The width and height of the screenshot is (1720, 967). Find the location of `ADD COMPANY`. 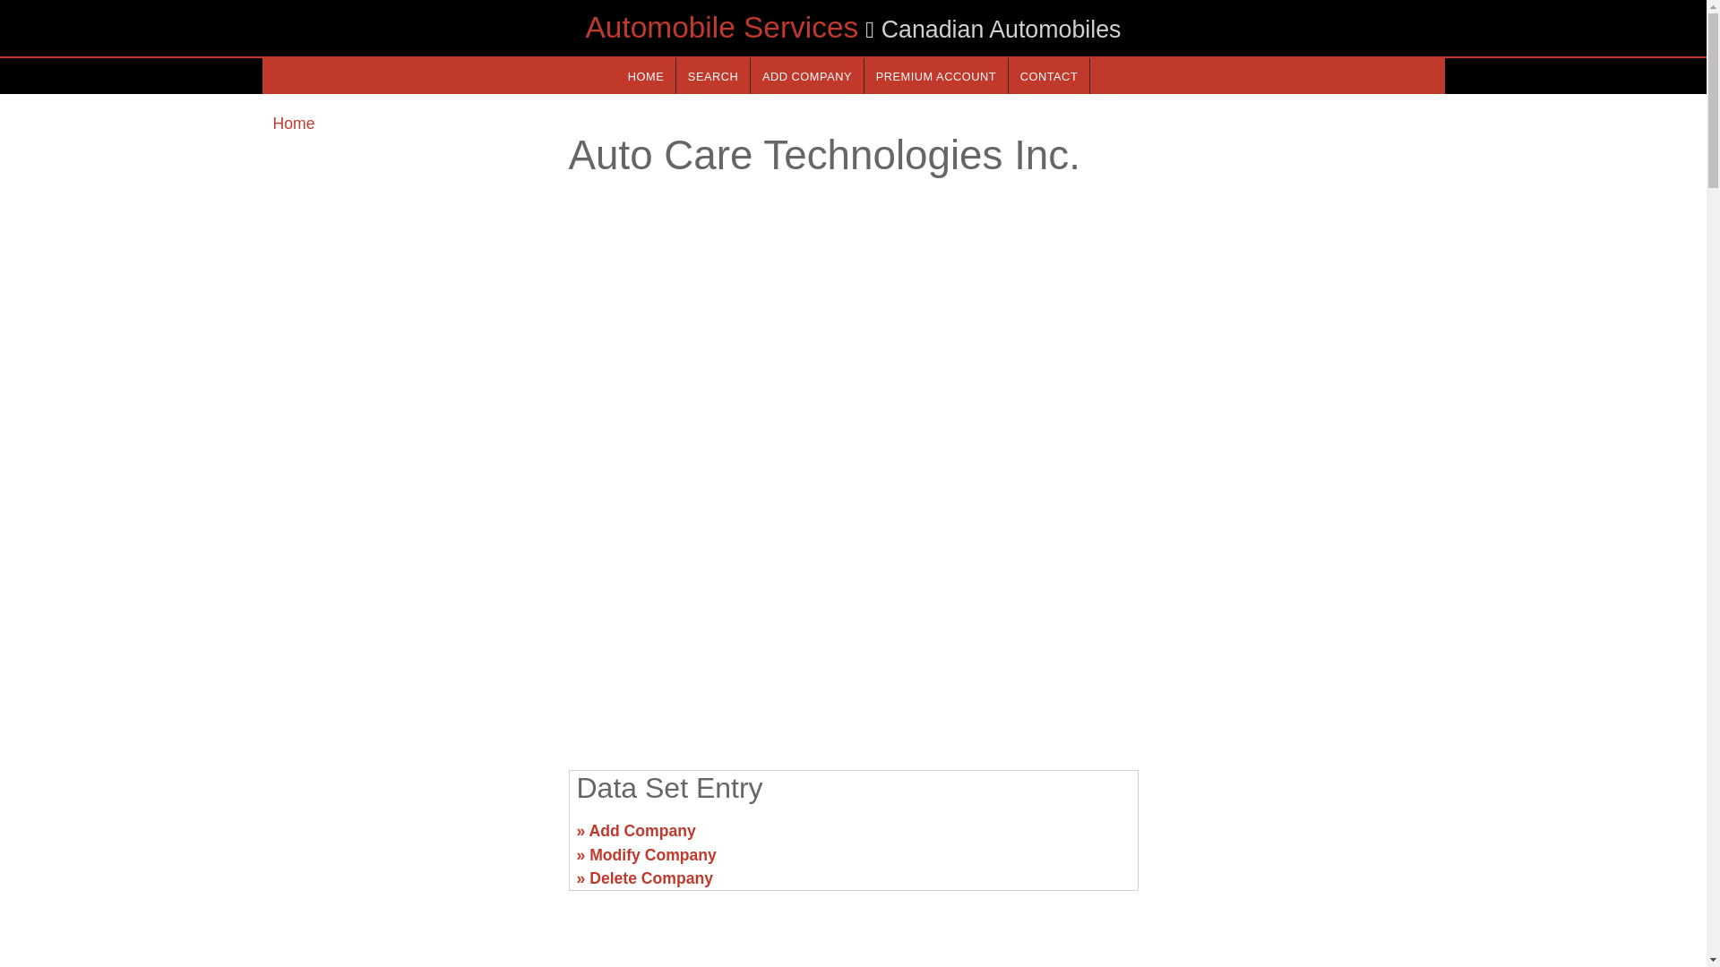

ADD COMPANY is located at coordinates (806, 75).